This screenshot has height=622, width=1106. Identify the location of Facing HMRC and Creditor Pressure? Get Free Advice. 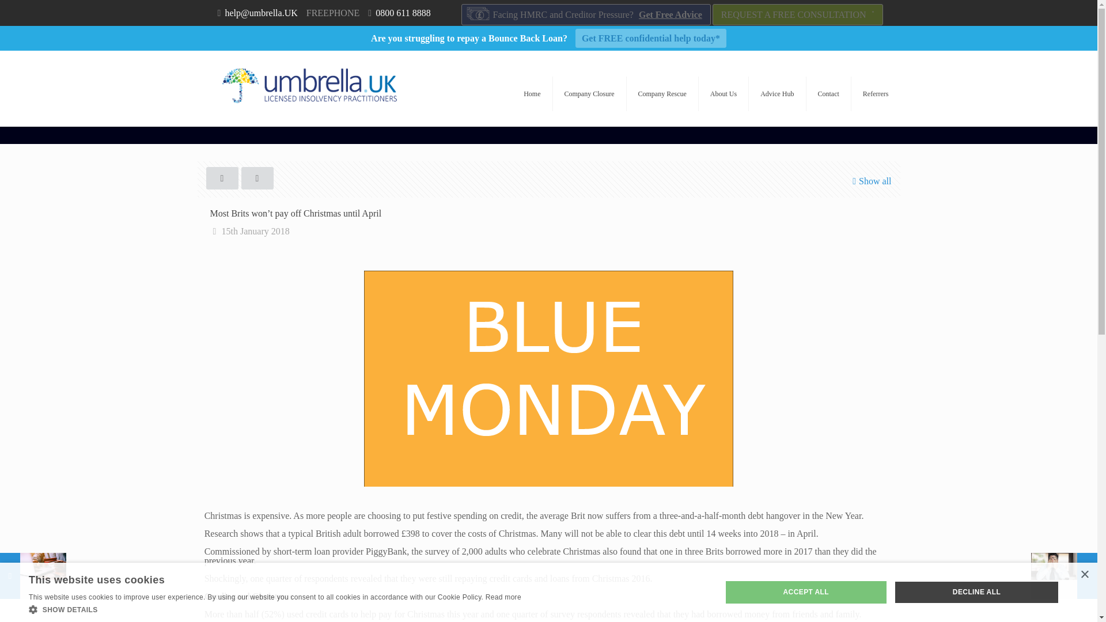
(586, 14).